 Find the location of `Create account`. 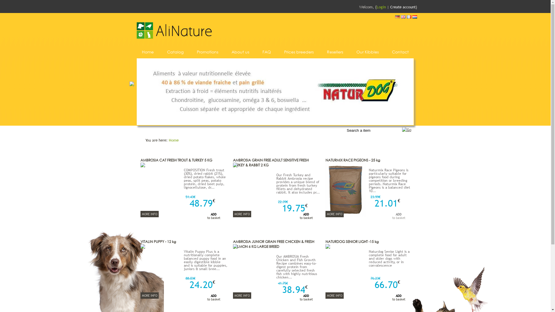

Create account is located at coordinates (403, 7).